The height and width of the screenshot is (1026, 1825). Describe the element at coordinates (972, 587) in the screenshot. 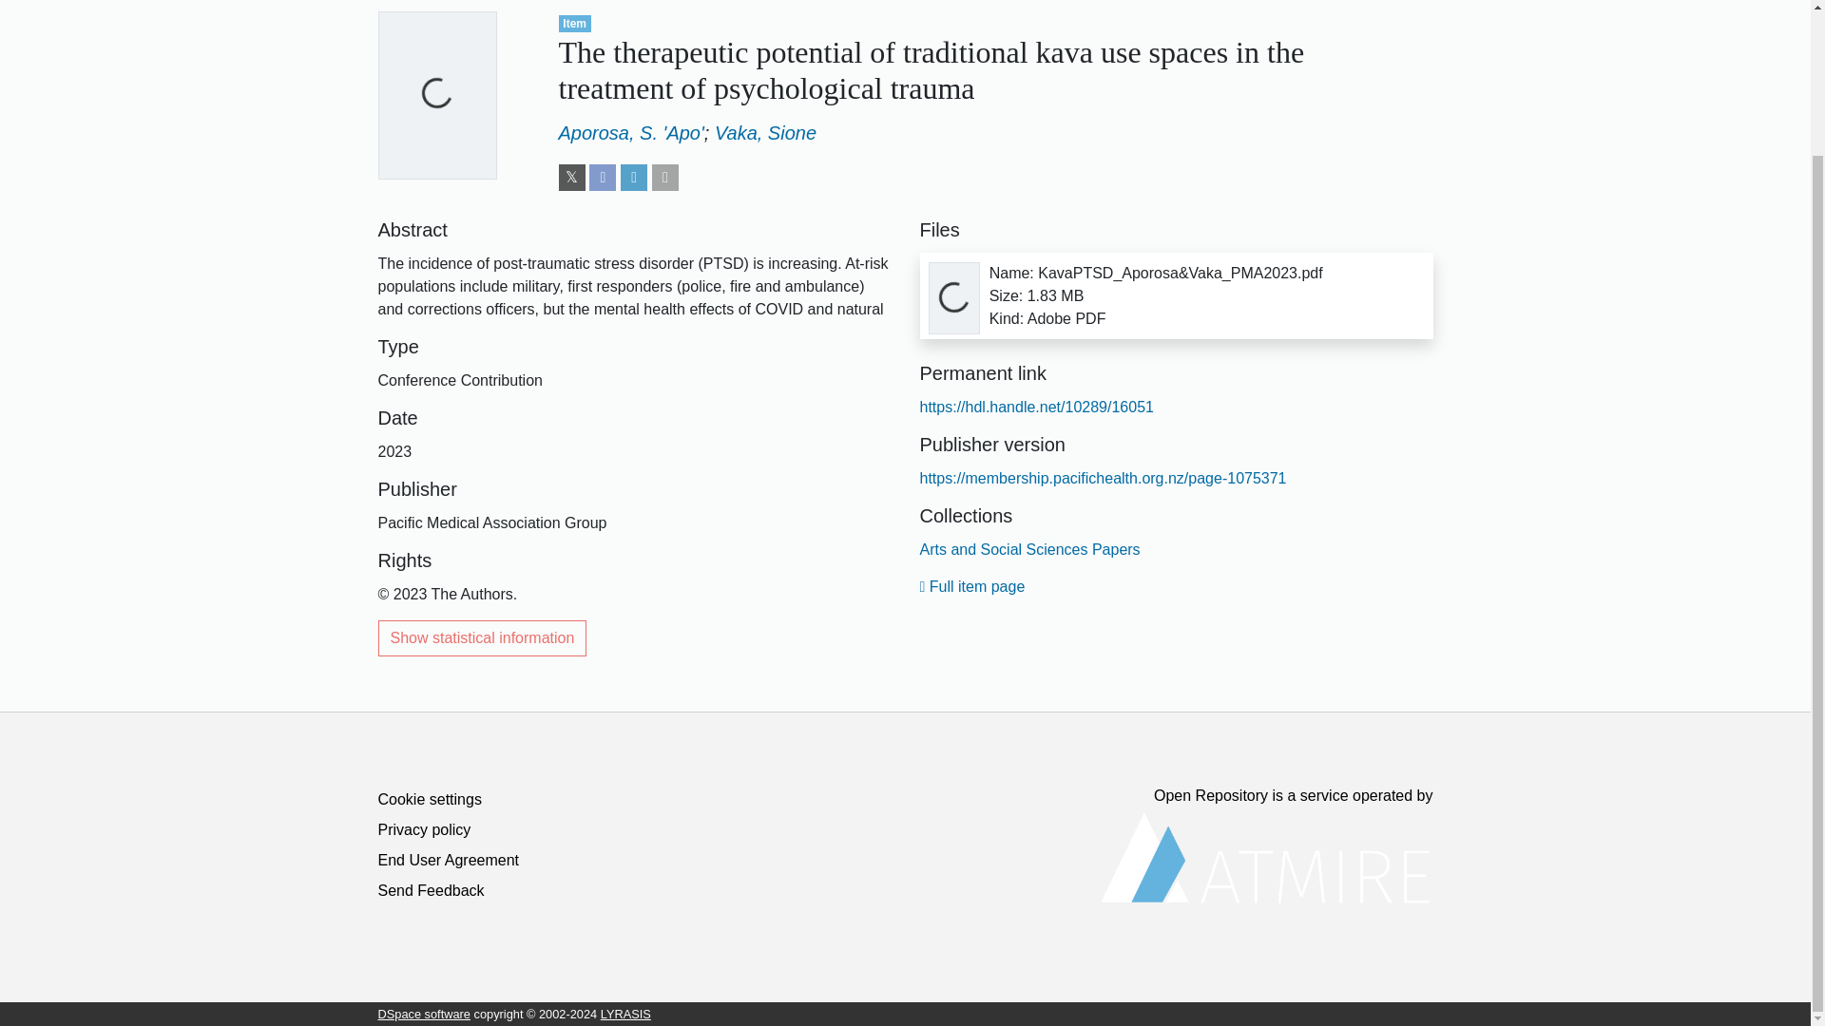

I see `Full item page` at that location.